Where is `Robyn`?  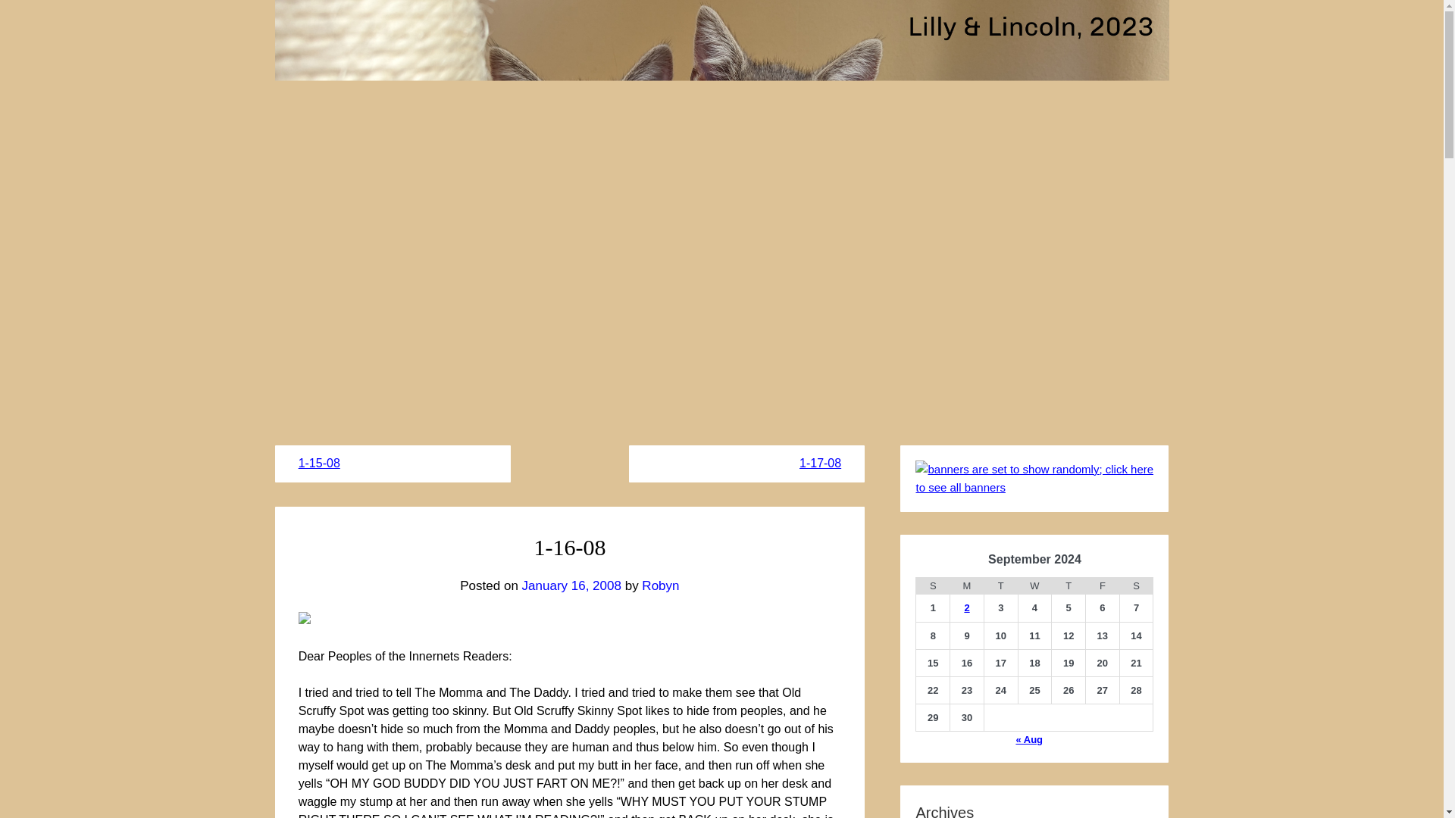
Robyn is located at coordinates (660, 585).